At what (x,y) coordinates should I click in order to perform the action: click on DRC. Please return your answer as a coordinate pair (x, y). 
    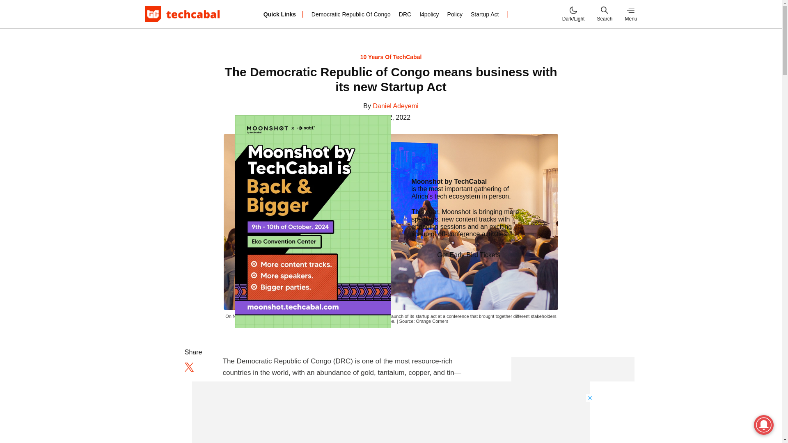
    Looking at the image, I should click on (405, 14).